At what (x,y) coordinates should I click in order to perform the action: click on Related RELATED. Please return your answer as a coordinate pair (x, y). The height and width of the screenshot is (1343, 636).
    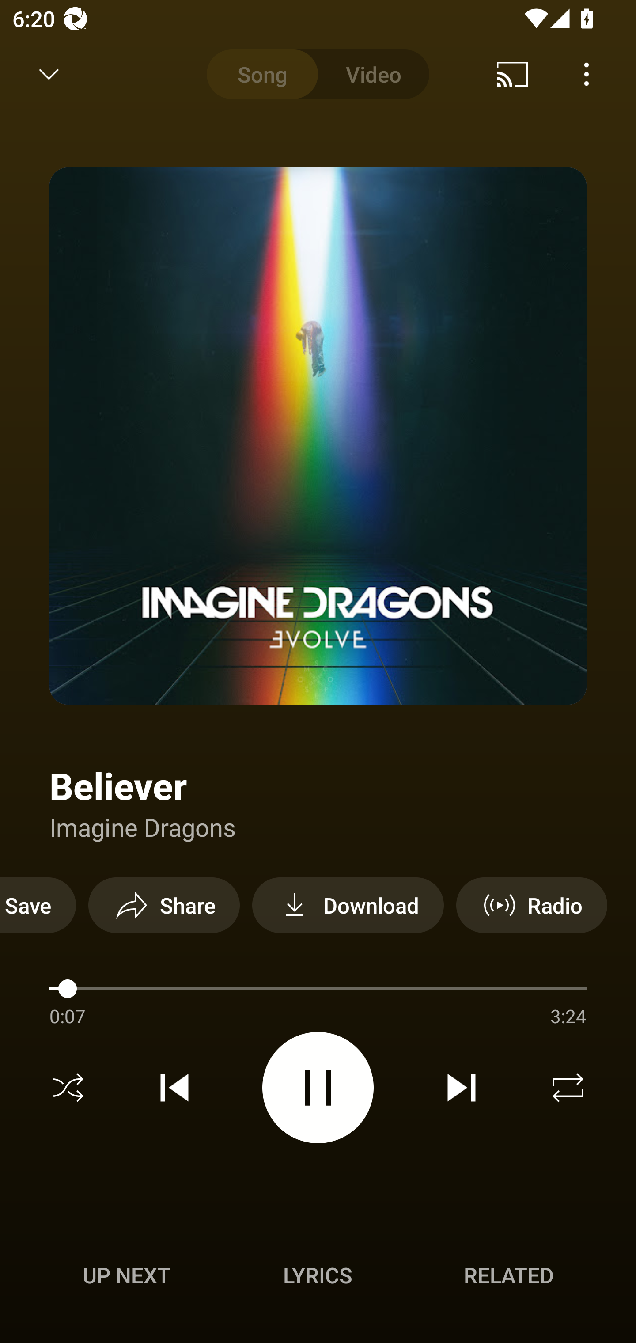
    Looking at the image, I should click on (509, 1275).